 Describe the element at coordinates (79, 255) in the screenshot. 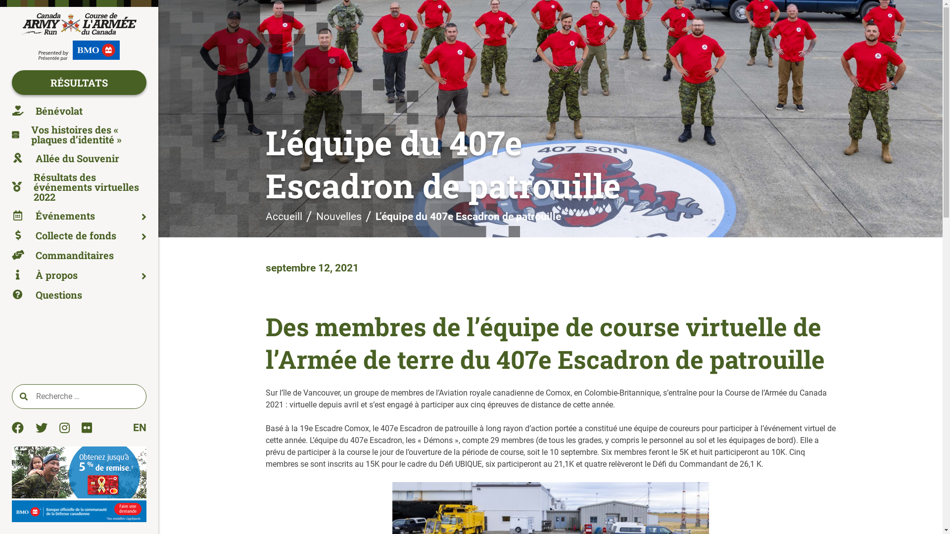

I see `Commanditaires` at that location.